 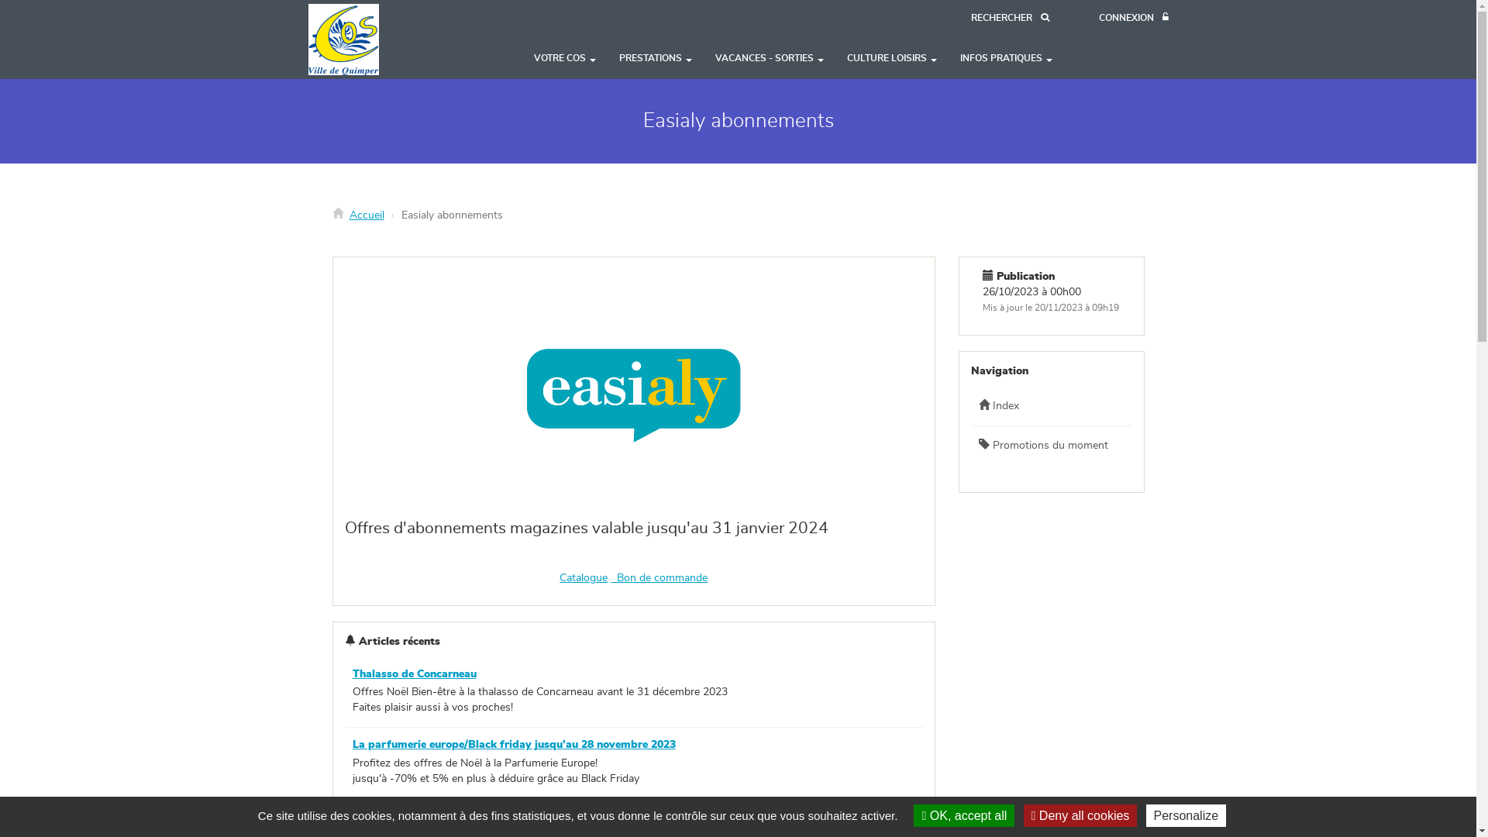 What do you see at coordinates (1009, 19) in the screenshot?
I see `RECHERCHER` at bounding box center [1009, 19].